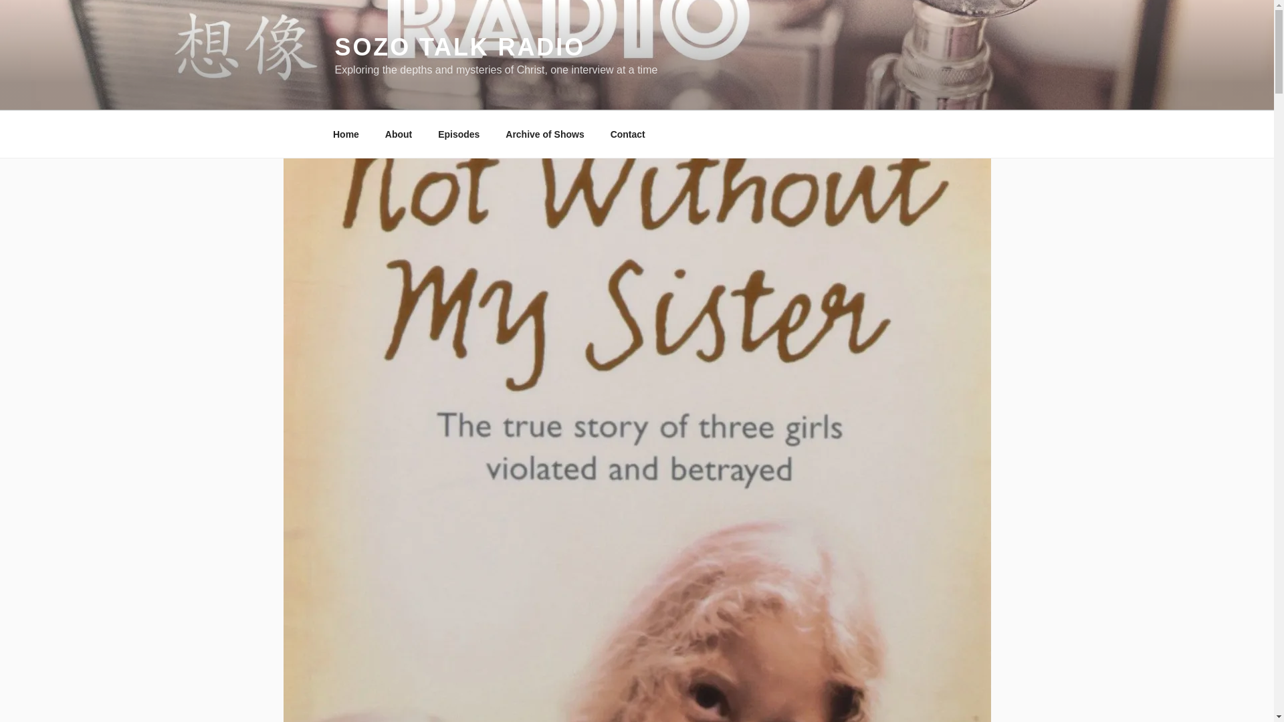 The width and height of the screenshot is (1284, 722). What do you see at coordinates (346, 134) in the screenshot?
I see `Home` at bounding box center [346, 134].